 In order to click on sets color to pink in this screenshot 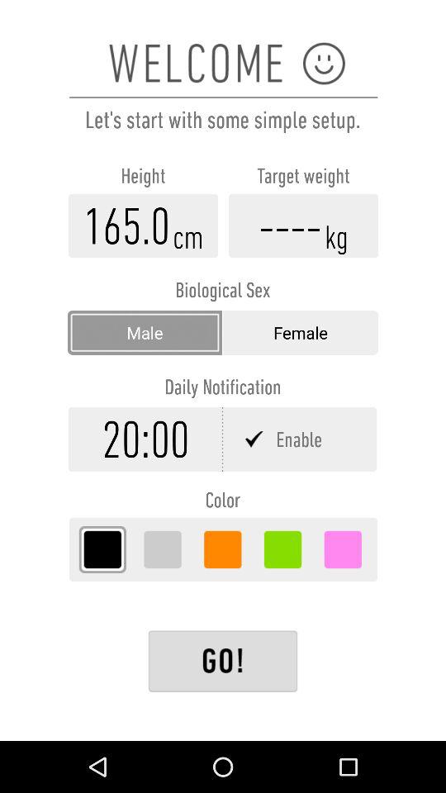, I will do `click(343, 549)`.